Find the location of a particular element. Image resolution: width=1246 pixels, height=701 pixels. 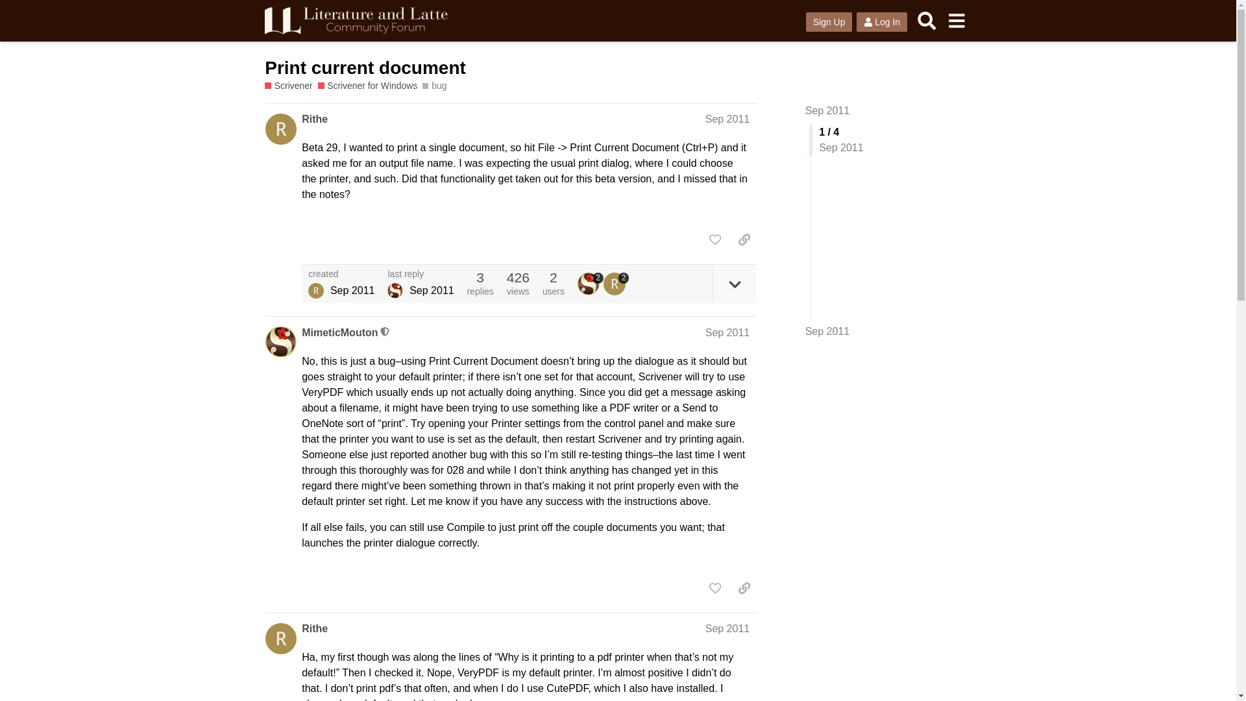

like this post is located at coordinates (715, 239).